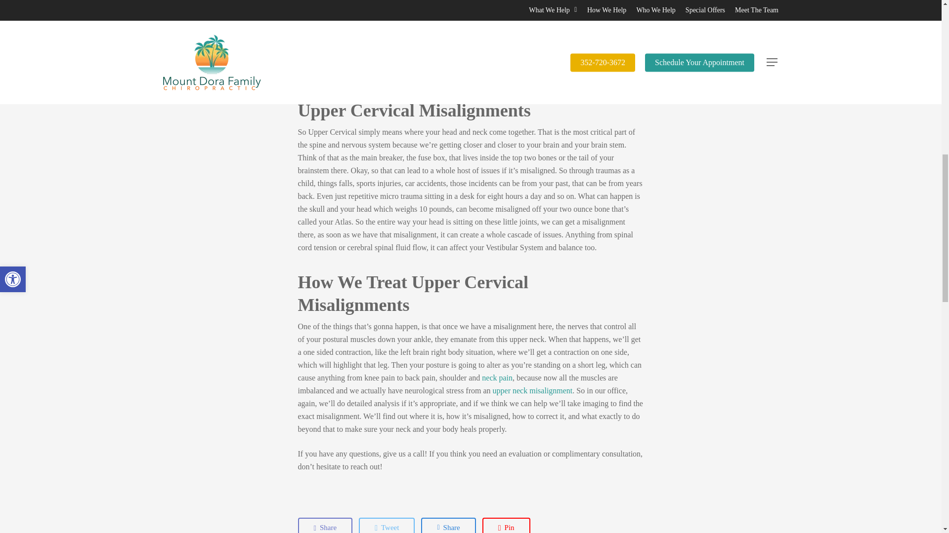 Image resolution: width=949 pixels, height=533 pixels. Describe the element at coordinates (506, 525) in the screenshot. I see `Pin this` at that location.